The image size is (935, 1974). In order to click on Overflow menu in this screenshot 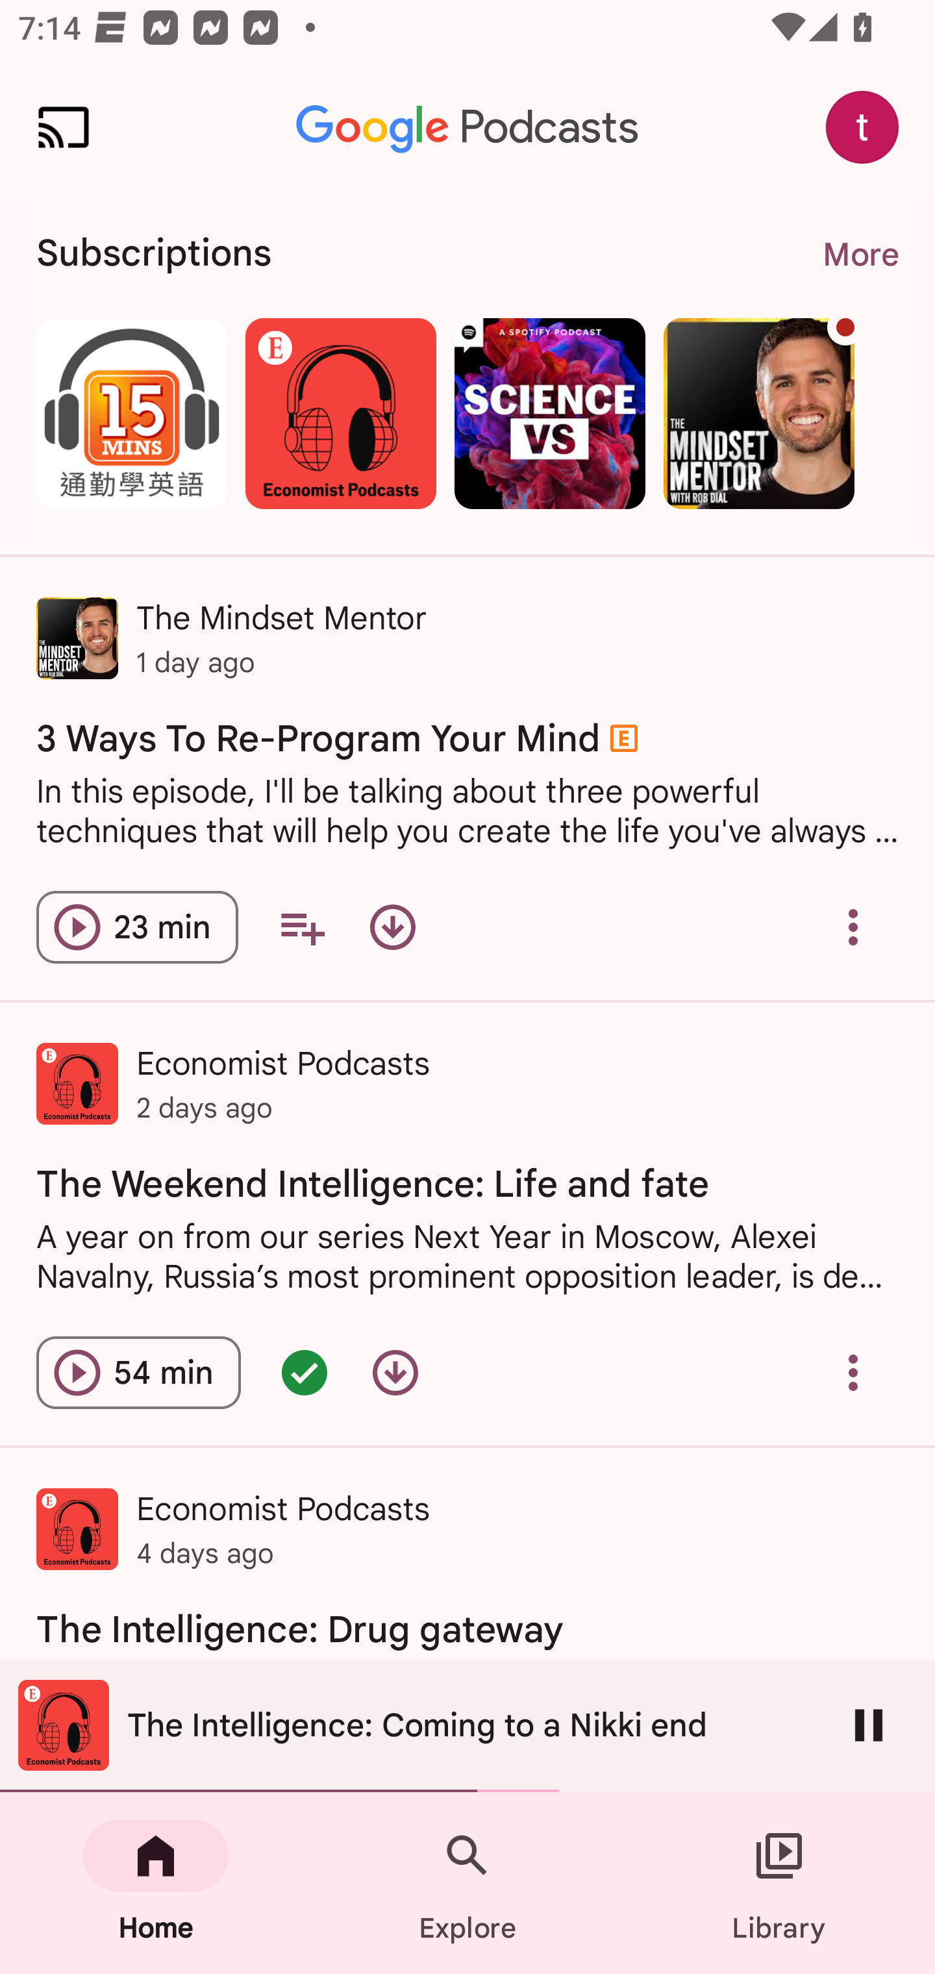, I will do `click(853, 926)`.